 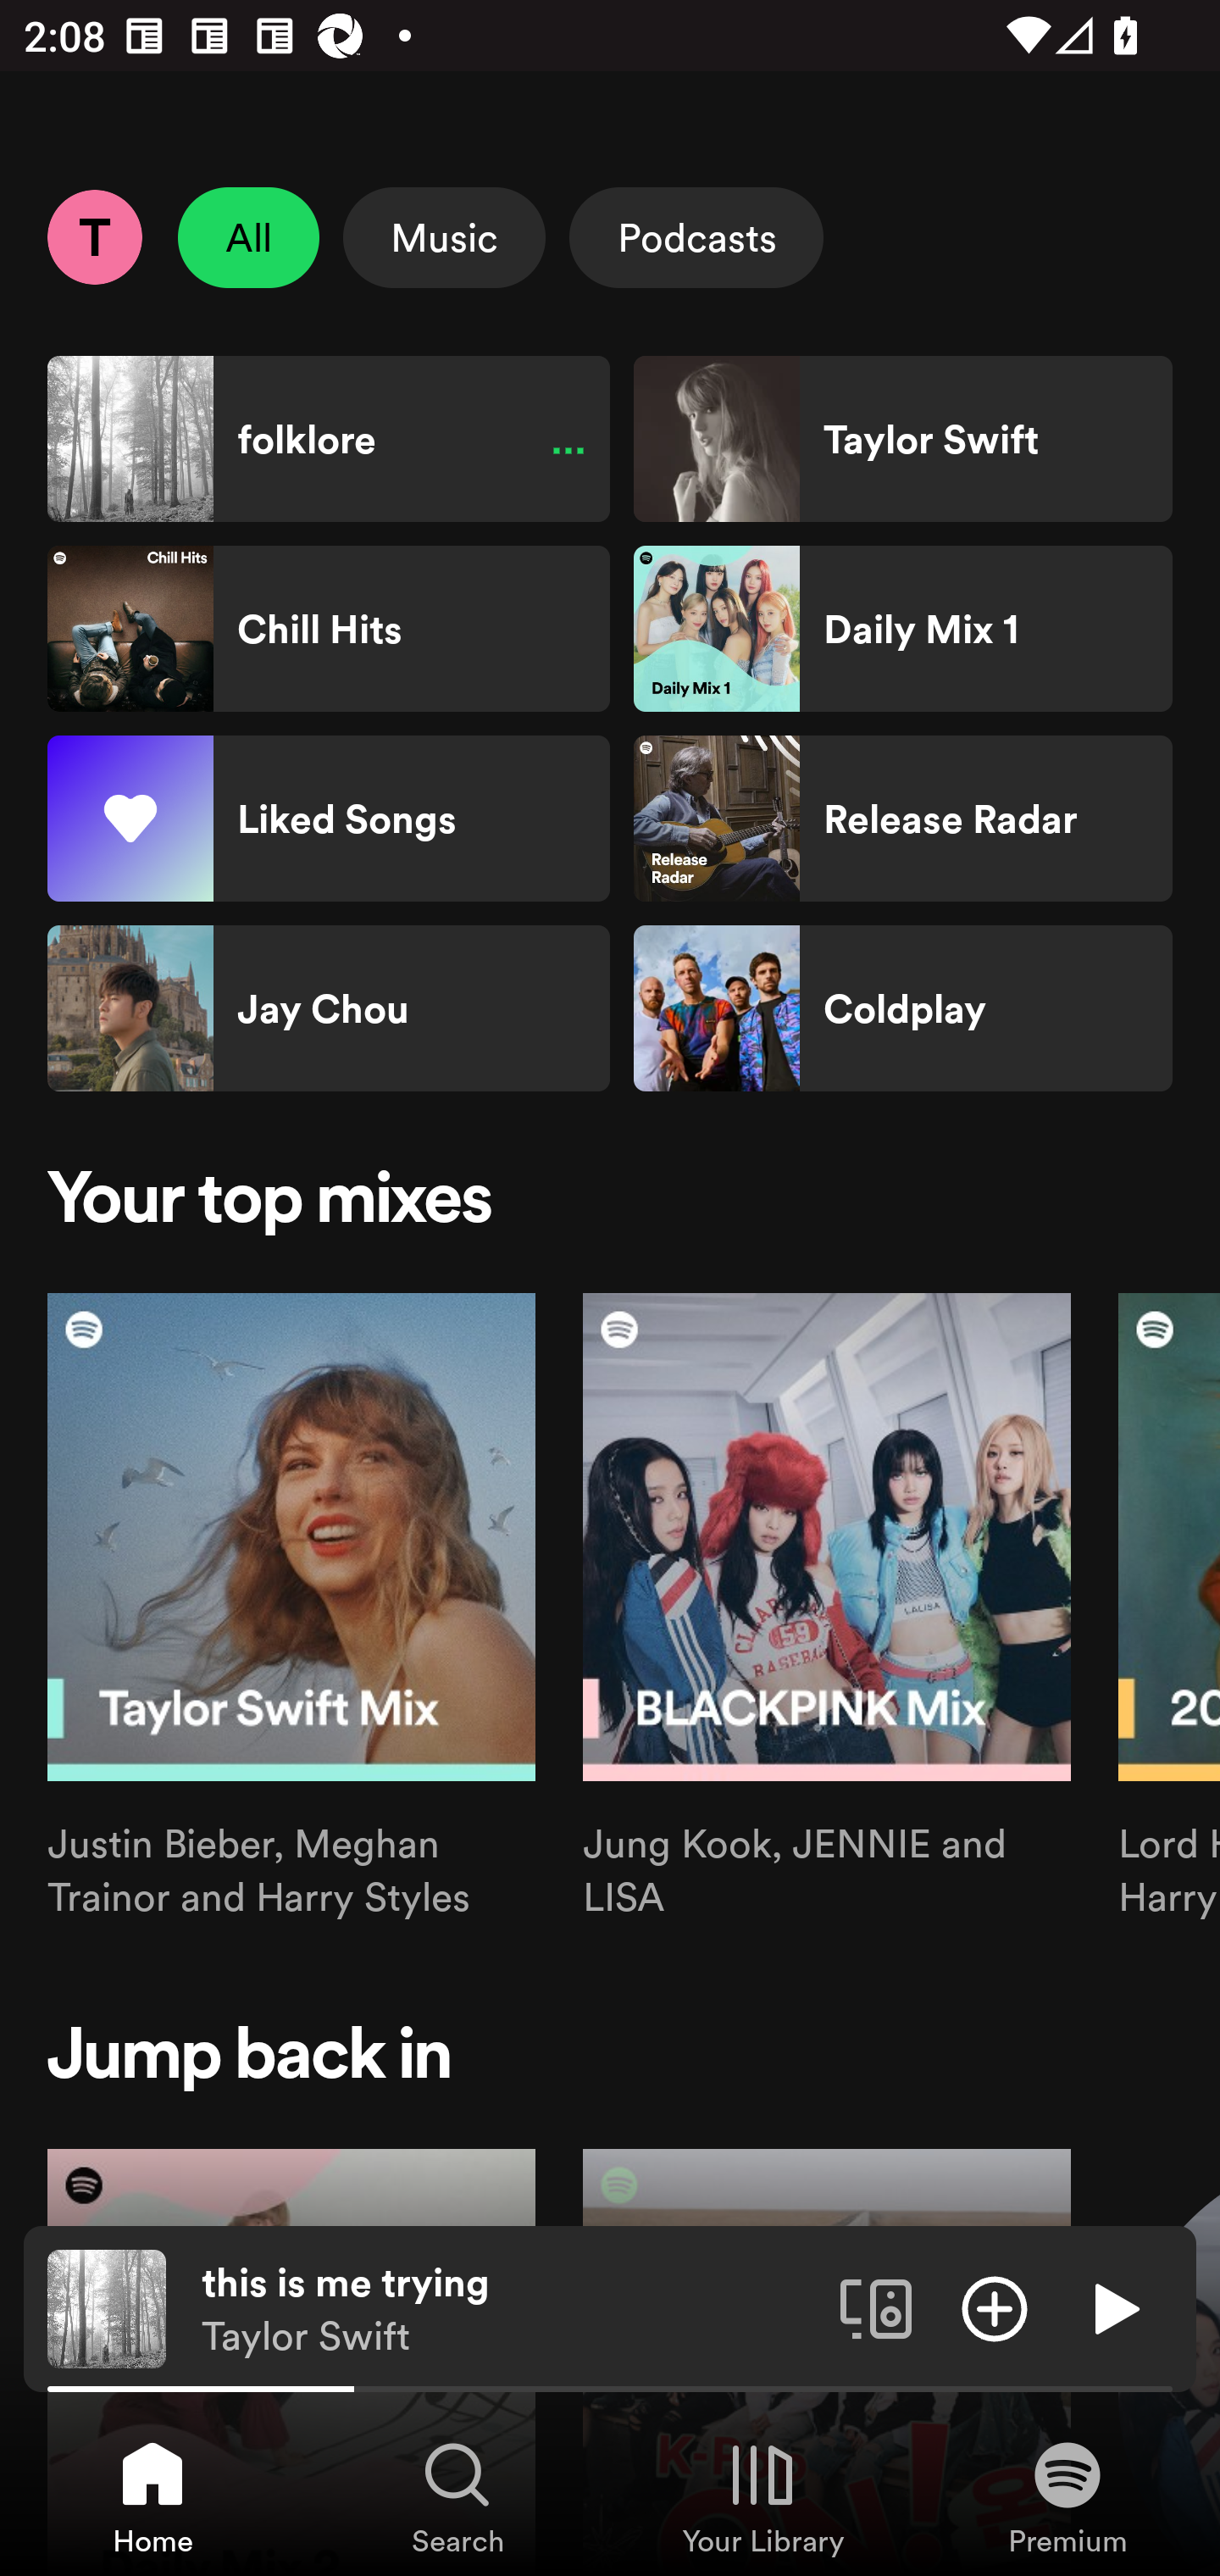 I want to click on The cover art of the currently playing track, so click(x=107, y=2307).